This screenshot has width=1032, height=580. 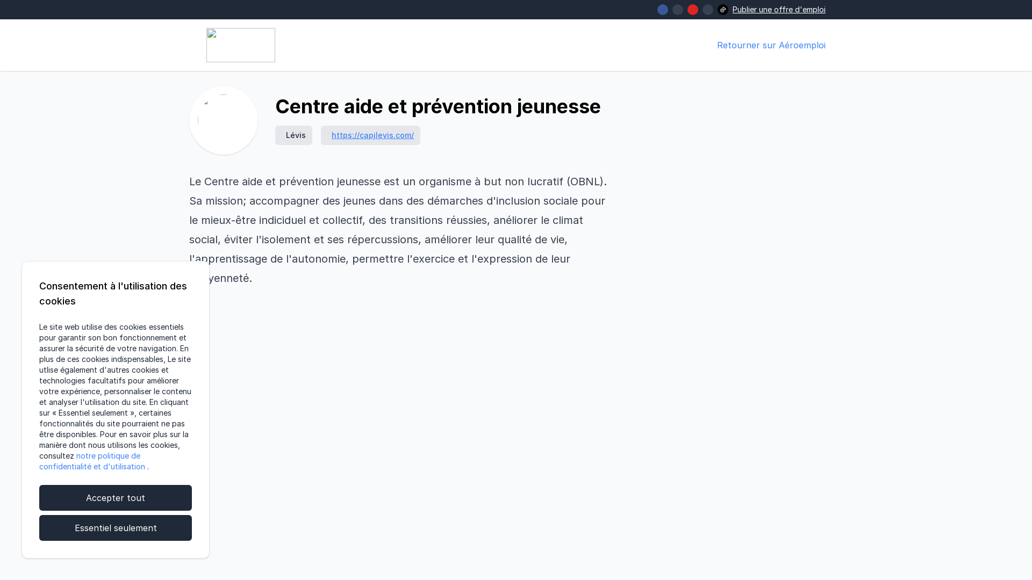 I want to click on https://capjlevis.com/, so click(x=373, y=135).